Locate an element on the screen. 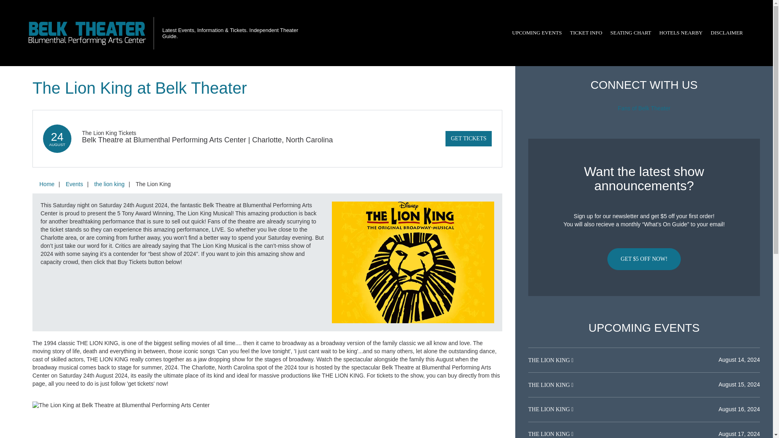  HOTELS NEARBY is located at coordinates (681, 33).